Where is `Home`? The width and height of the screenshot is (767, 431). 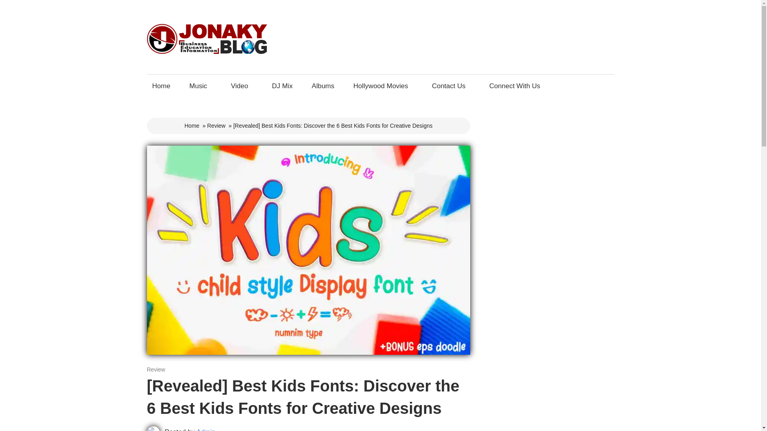 Home is located at coordinates (192, 125).